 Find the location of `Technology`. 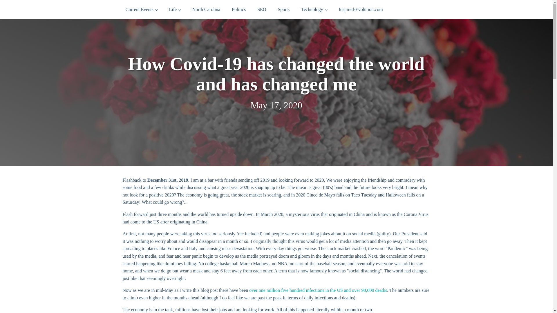

Technology is located at coordinates (314, 9).